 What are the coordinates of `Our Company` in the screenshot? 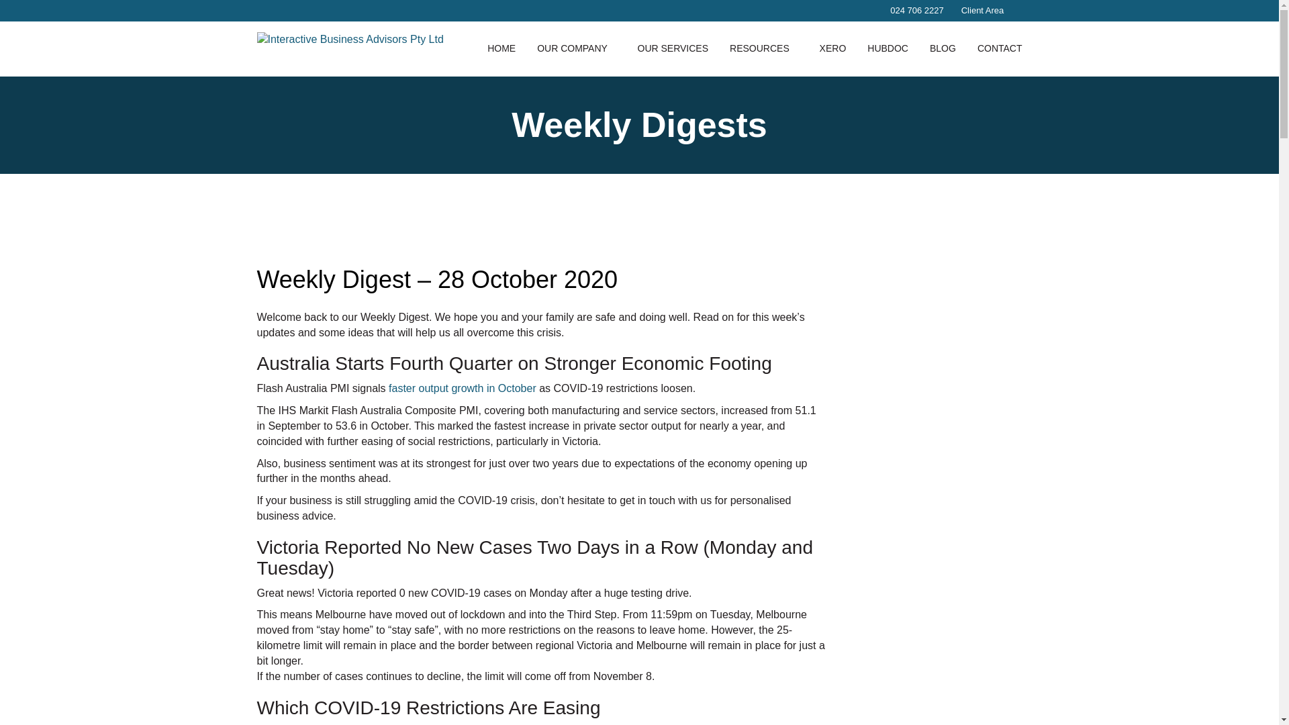 It's located at (576, 48).